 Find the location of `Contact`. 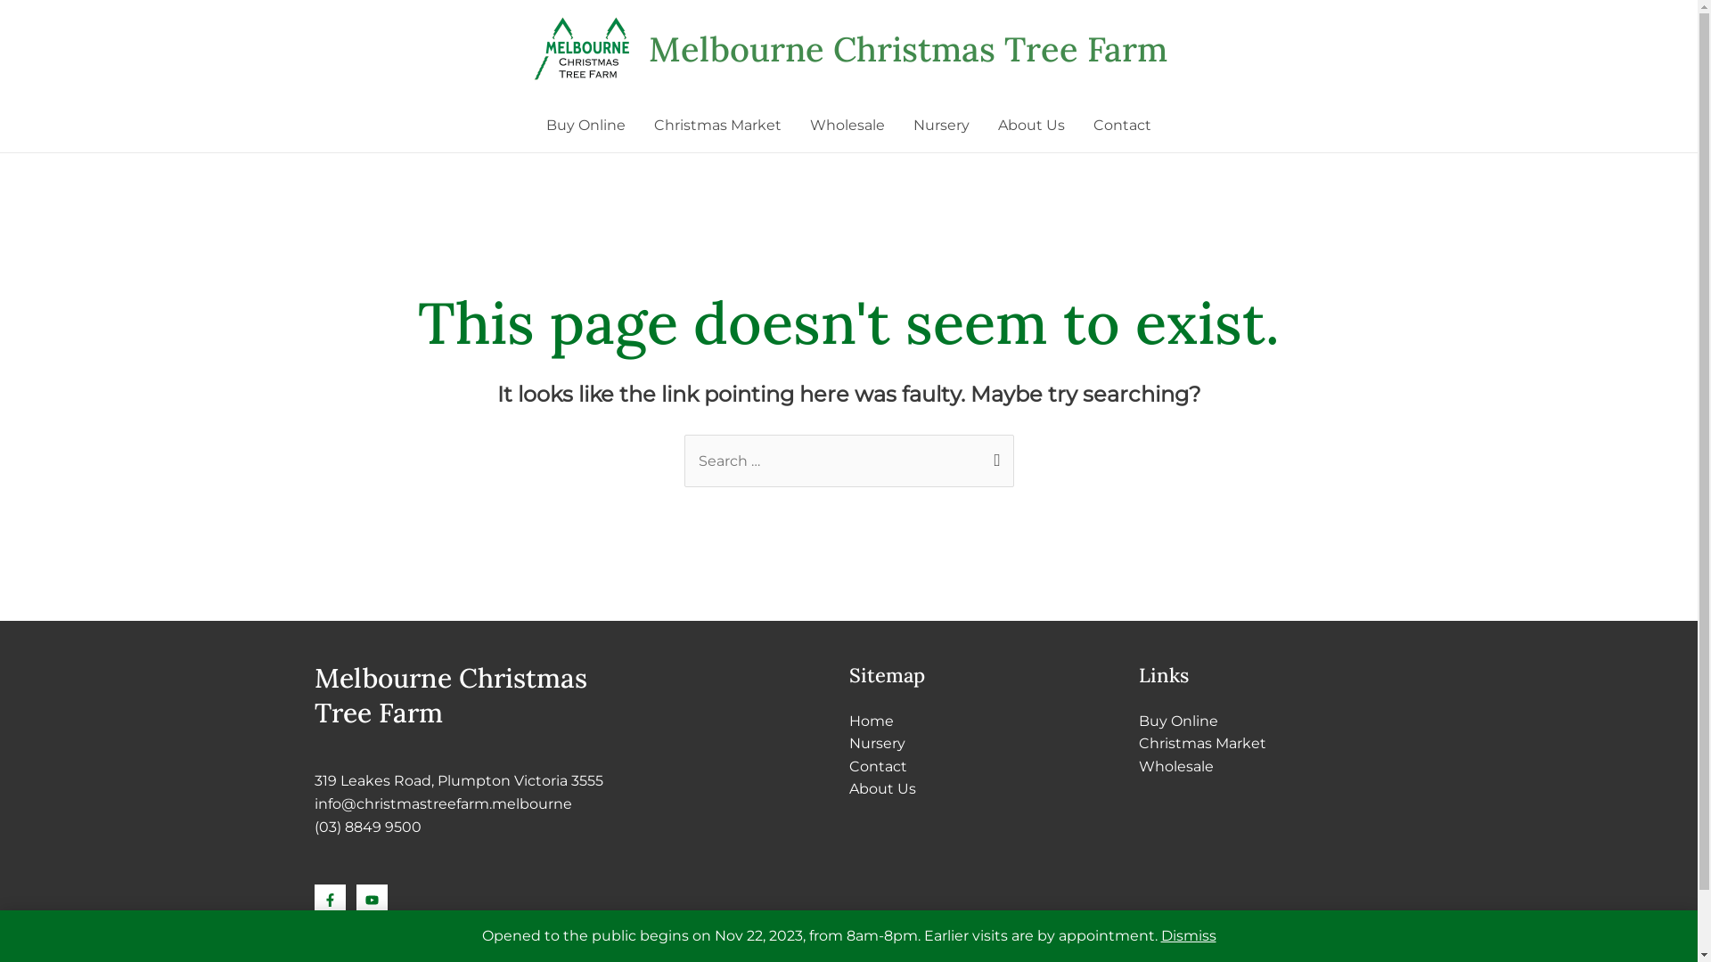

Contact is located at coordinates (877, 766).